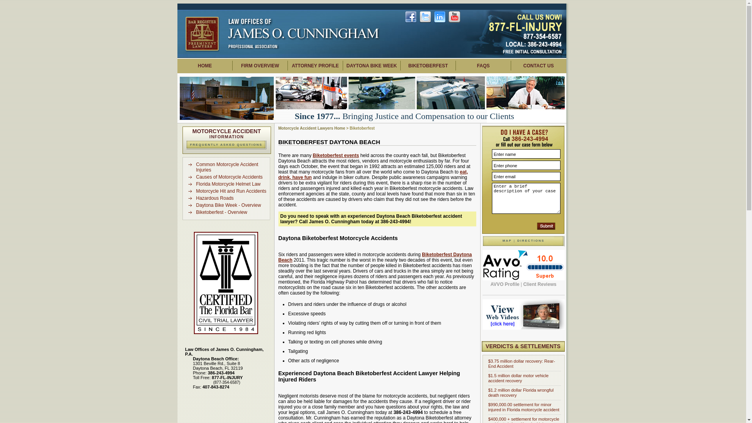 This screenshot has height=423, width=752. What do you see at coordinates (425, 17) in the screenshot?
I see `Follow us on Twitter` at bounding box center [425, 17].